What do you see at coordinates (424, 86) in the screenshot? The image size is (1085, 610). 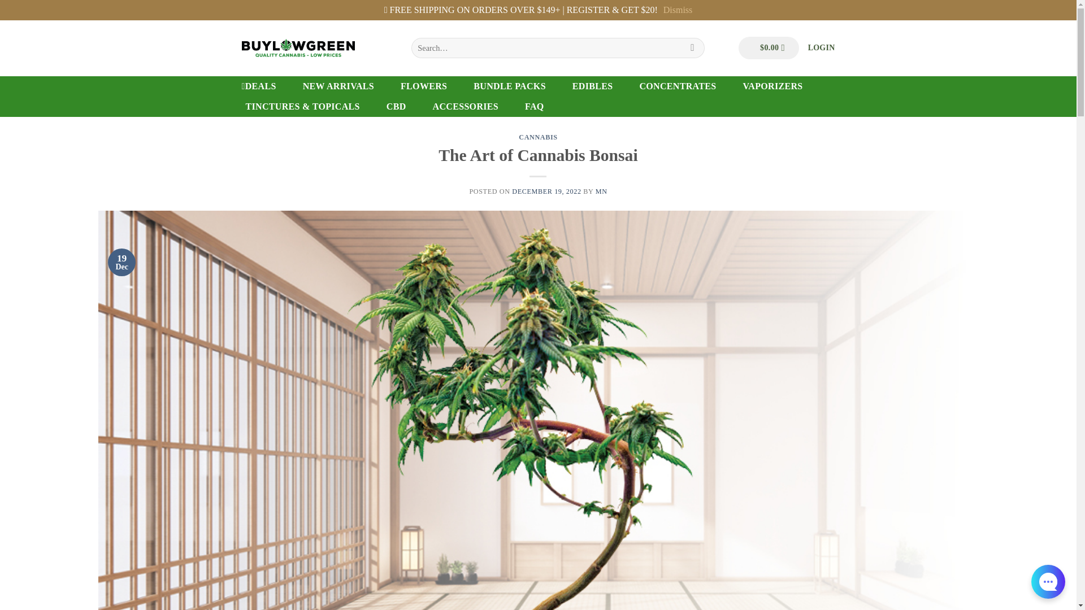 I see `FLOWERS` at bounding box center [424, 86].